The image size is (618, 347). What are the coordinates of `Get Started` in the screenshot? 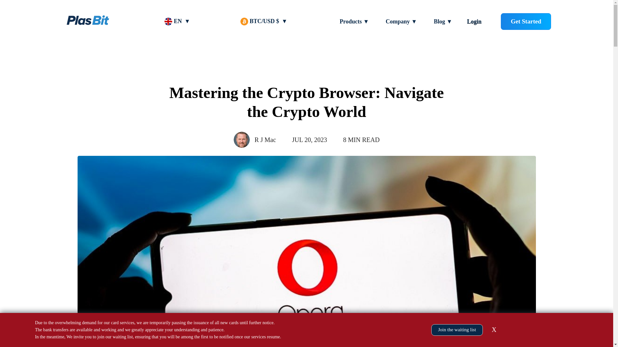 It's located at (526, 21).